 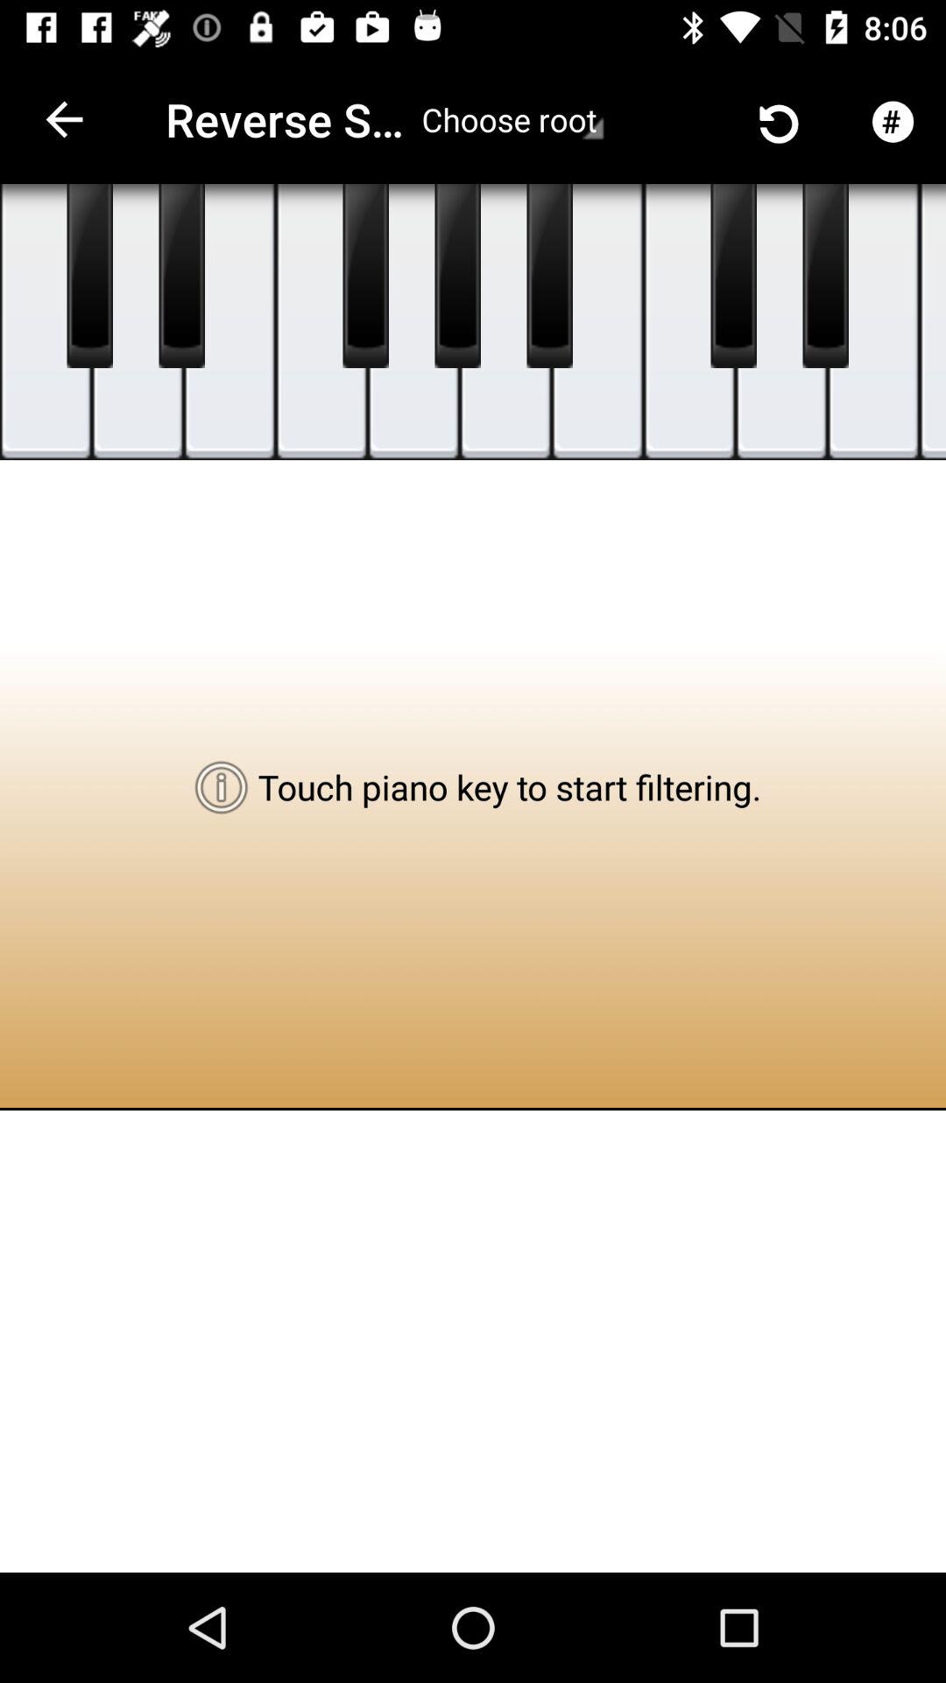 I want to click on touch key to play sound, so click(x=413, y=323).